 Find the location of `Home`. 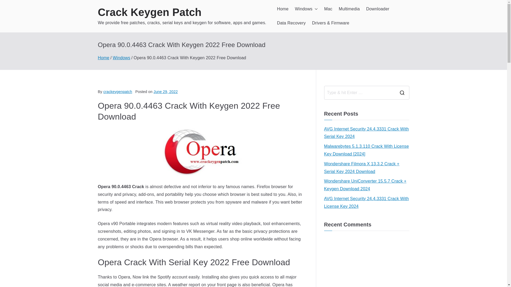

Home is located at coordinates (283, 9).